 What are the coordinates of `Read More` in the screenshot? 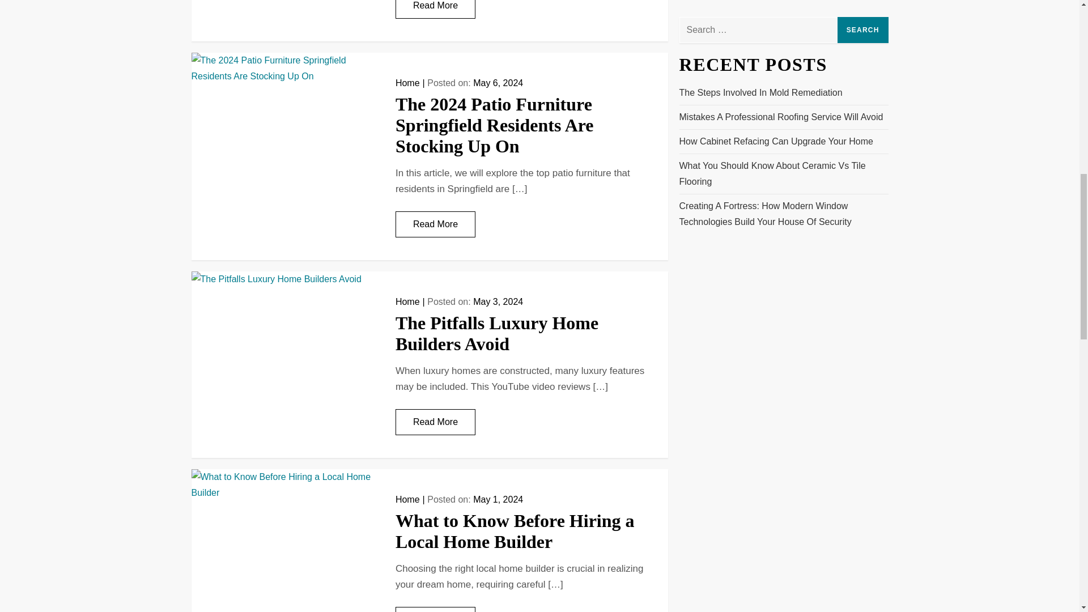 It's located at (435, 224).